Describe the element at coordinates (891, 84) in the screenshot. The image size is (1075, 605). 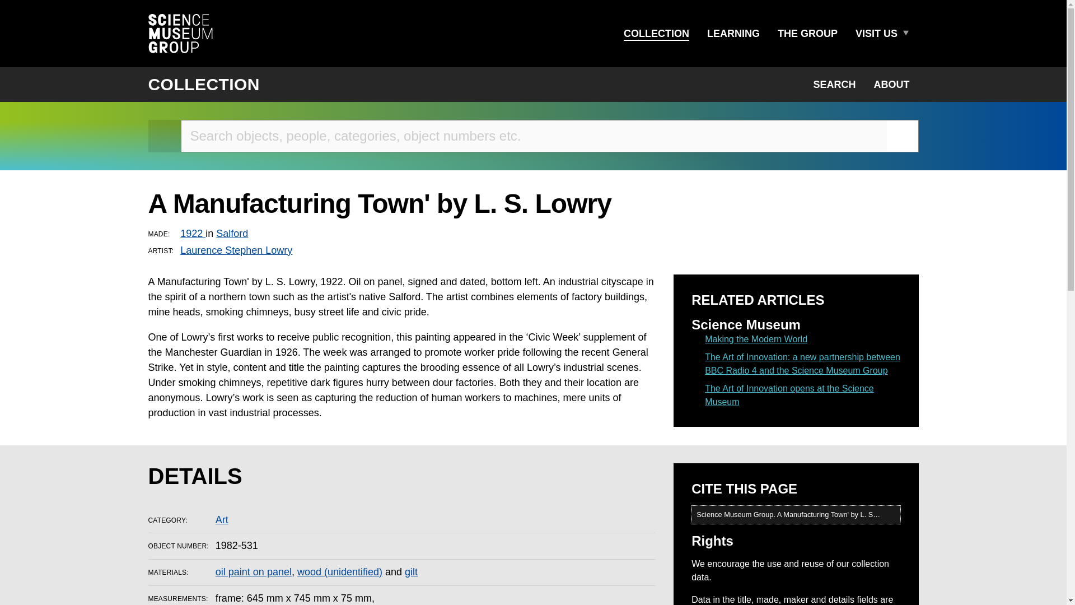
I see `ABOUT` at that location.